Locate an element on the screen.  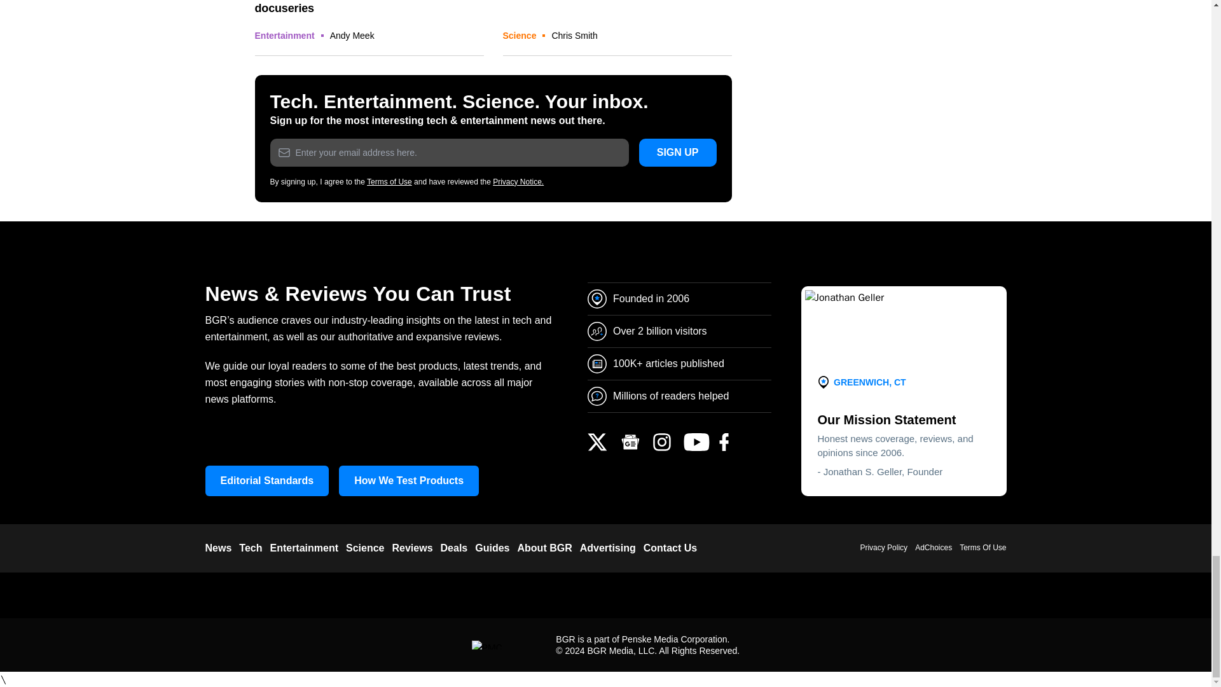
Posts by Andy Meek is located at coordinates (352, 35).